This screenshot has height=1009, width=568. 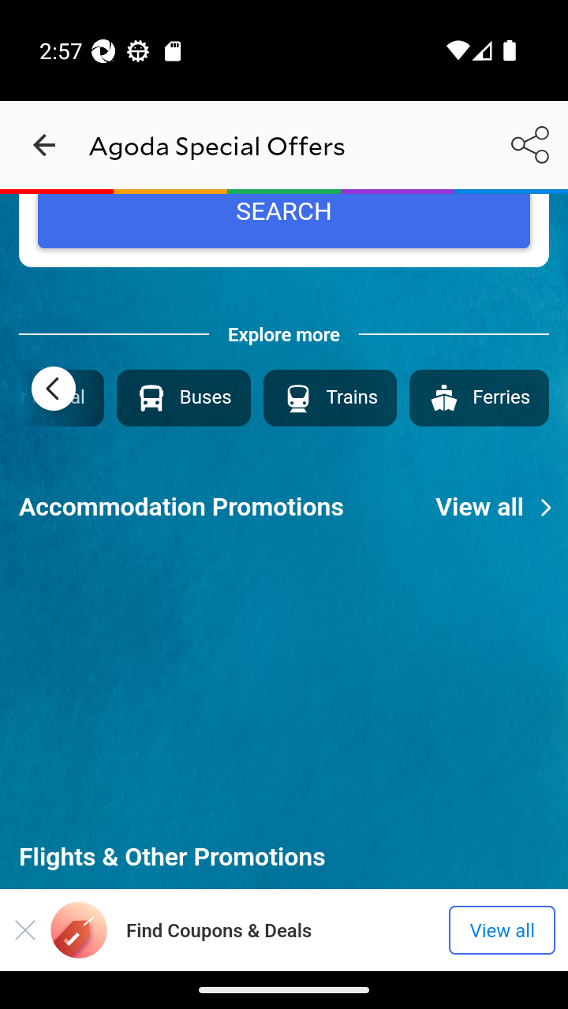 I want to click on View all, so click(x=502, y=930).